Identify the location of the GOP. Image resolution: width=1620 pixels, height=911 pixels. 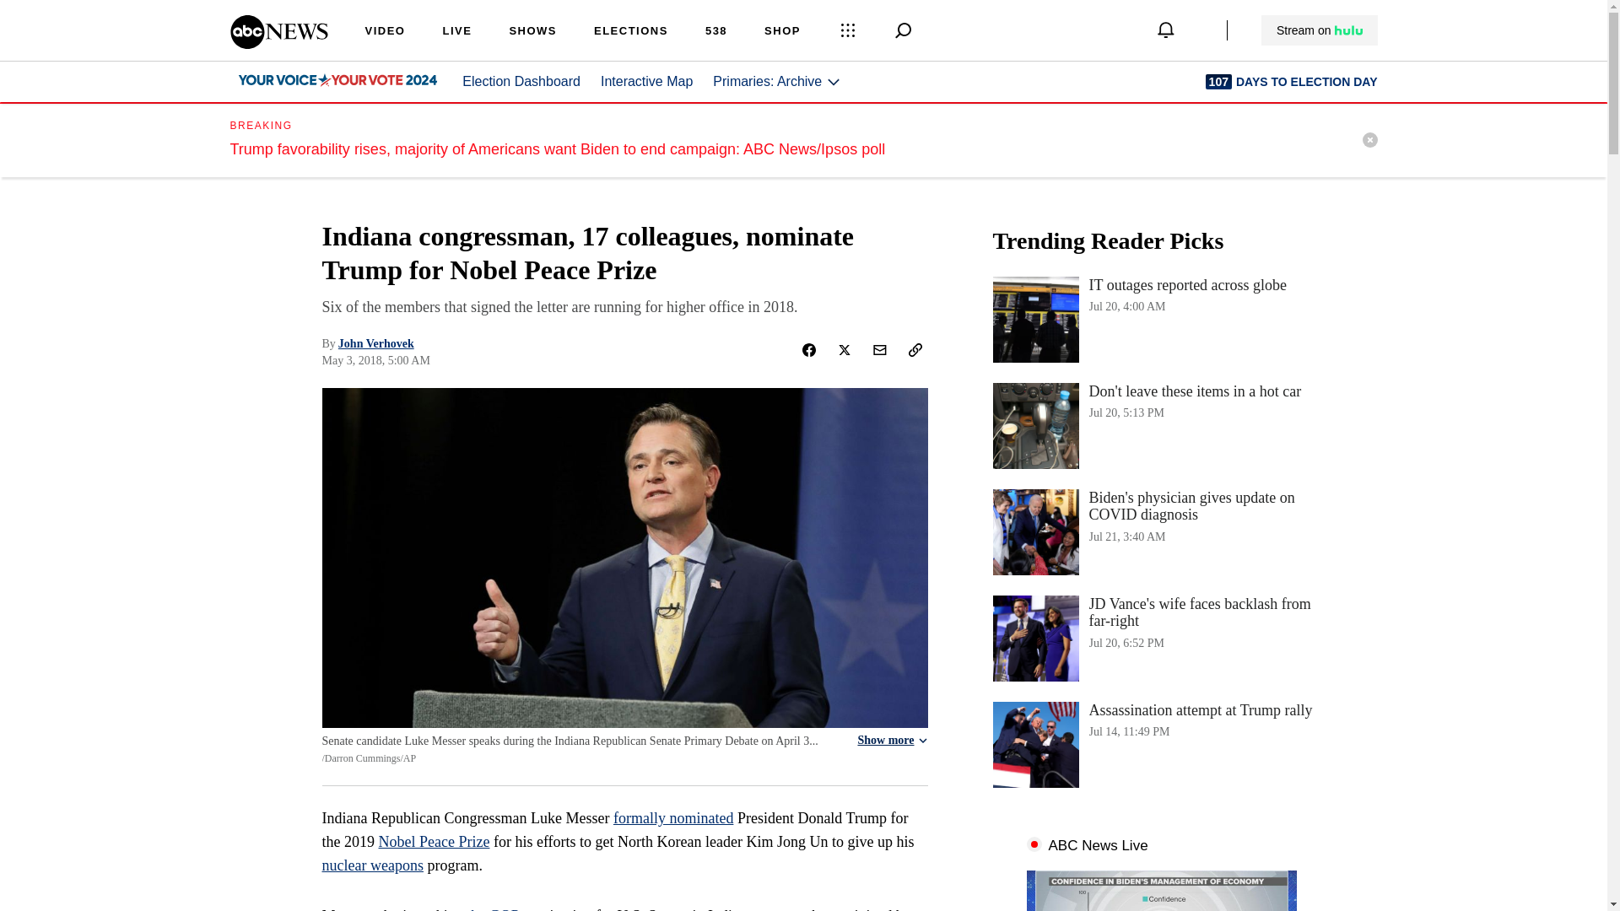
(492, 909).